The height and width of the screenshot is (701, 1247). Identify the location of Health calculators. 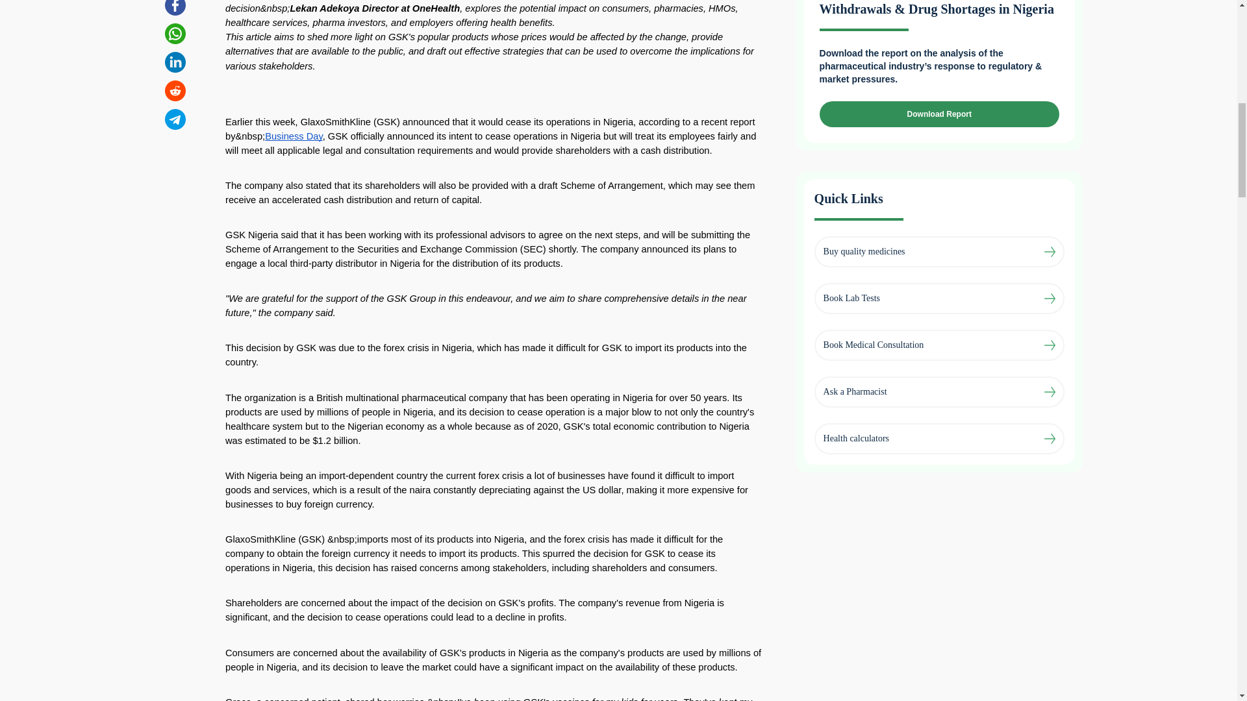
(856, 439).